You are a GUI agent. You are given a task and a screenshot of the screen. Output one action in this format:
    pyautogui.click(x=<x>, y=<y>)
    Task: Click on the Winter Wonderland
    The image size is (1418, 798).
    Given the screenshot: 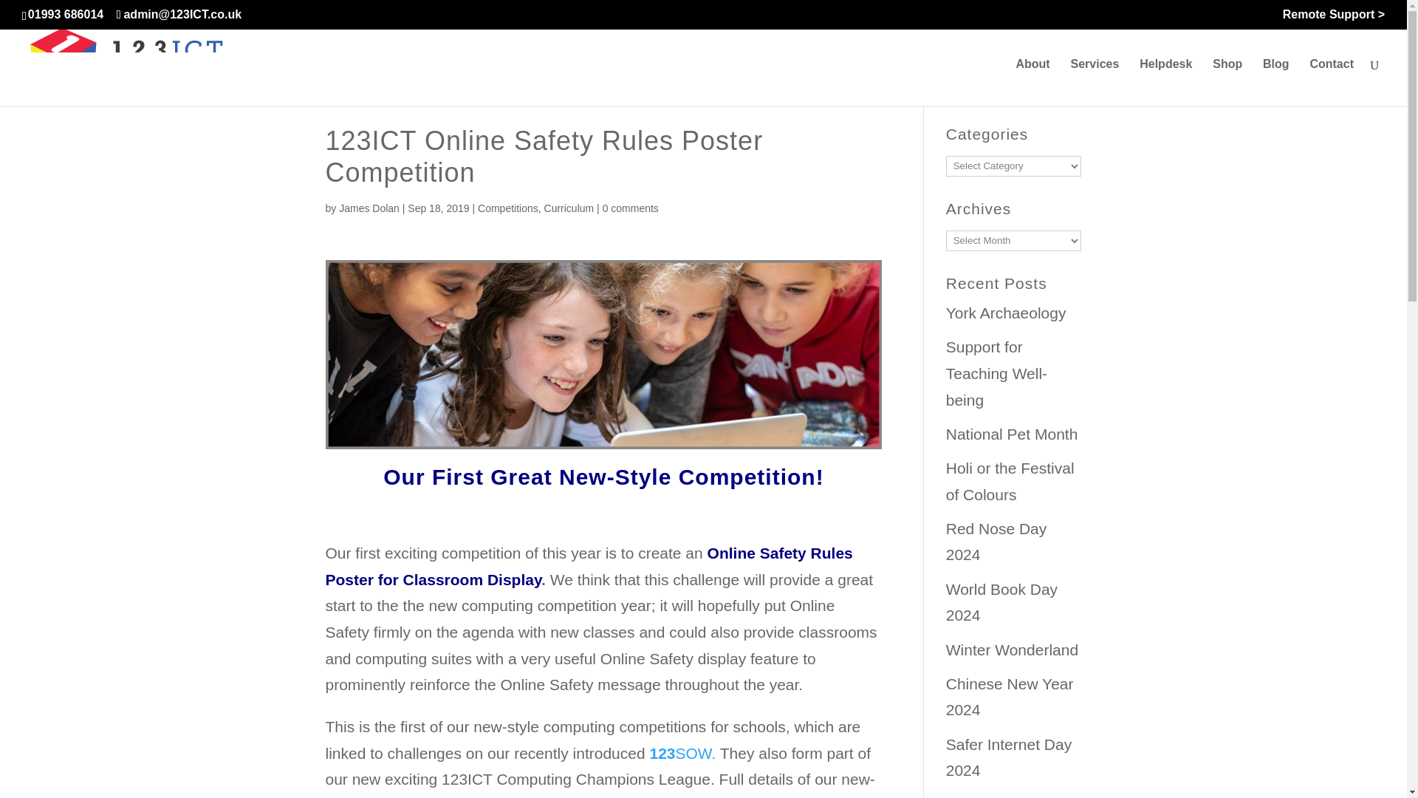 What is the action you would take?
    pyautogui.click(x=1012, y=650)
    